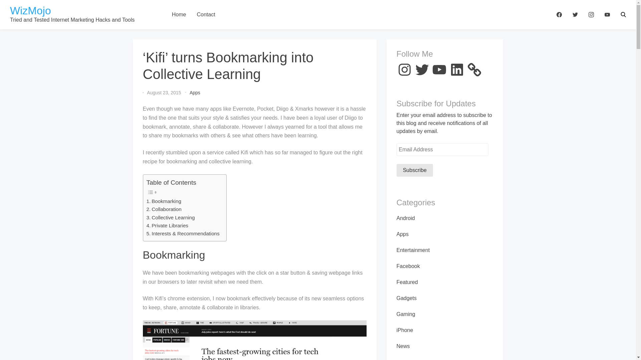 Image resolution: width=641 pixels, height=360 pixels. Describe the element at coordinates (405, 69) in the screenshot. I see `Instagram` at that location.